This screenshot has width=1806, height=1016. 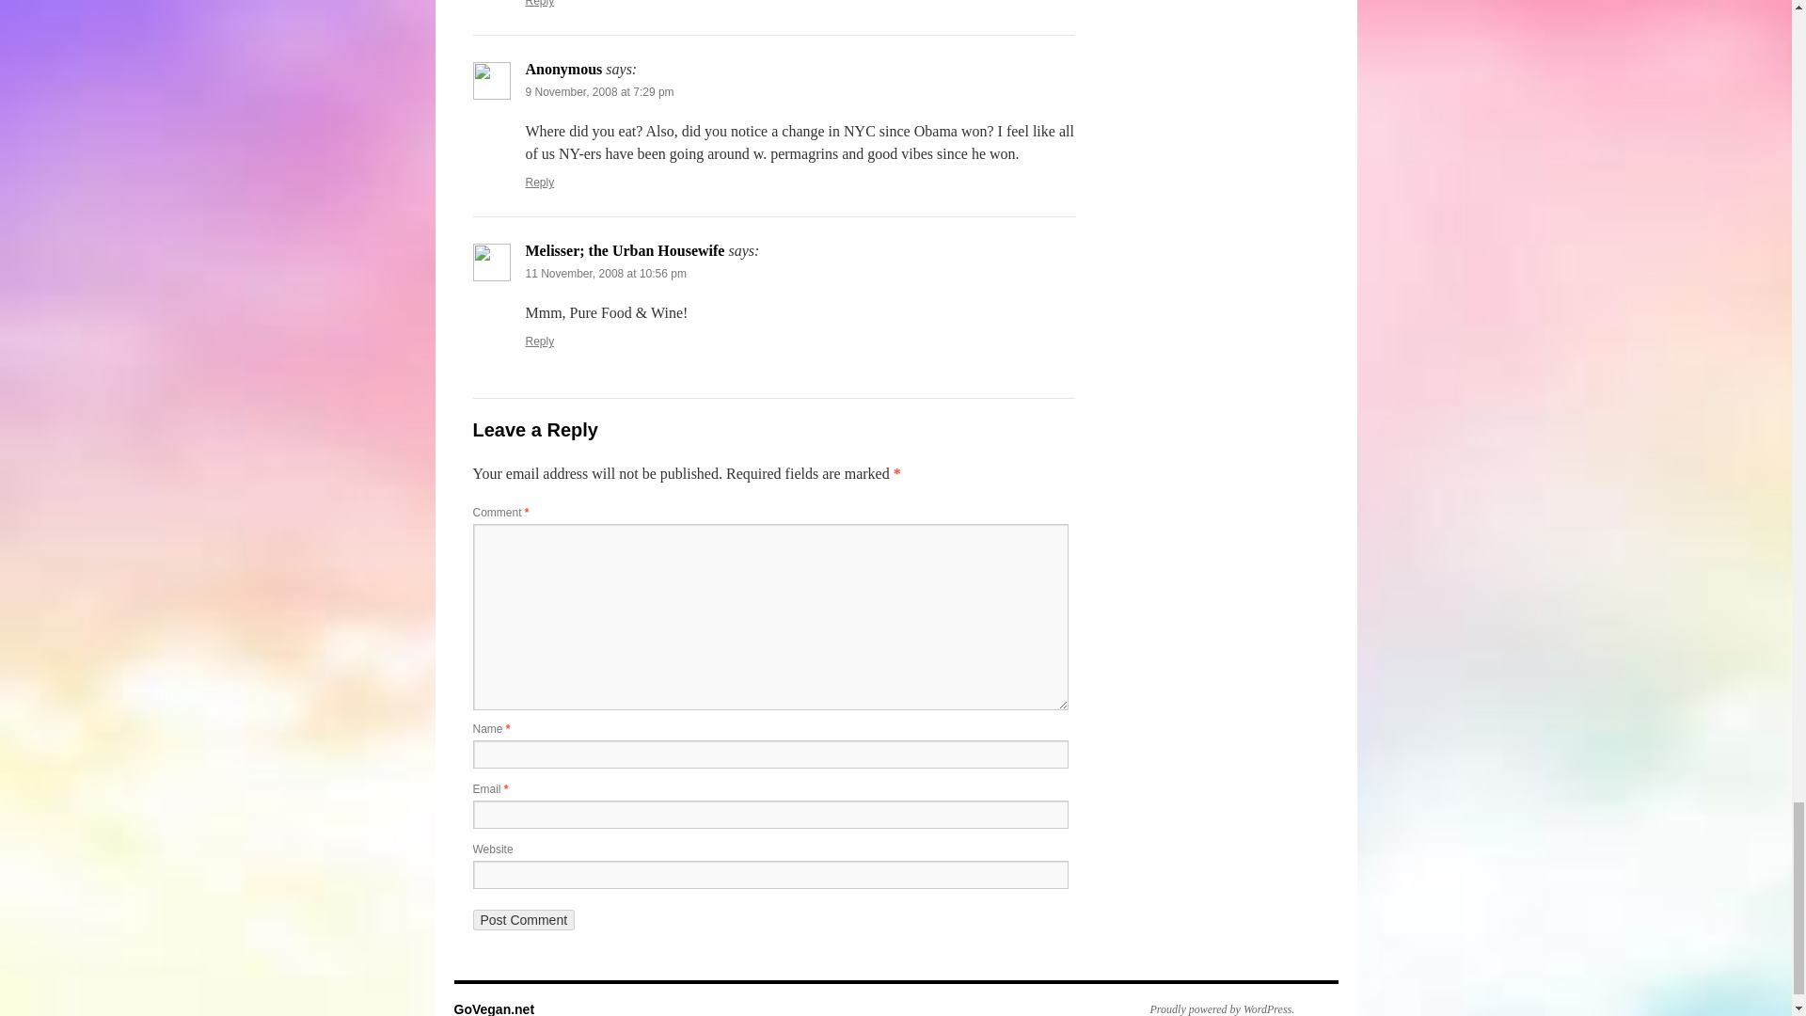 I want to click on Reply, so click(x=540, y=182).